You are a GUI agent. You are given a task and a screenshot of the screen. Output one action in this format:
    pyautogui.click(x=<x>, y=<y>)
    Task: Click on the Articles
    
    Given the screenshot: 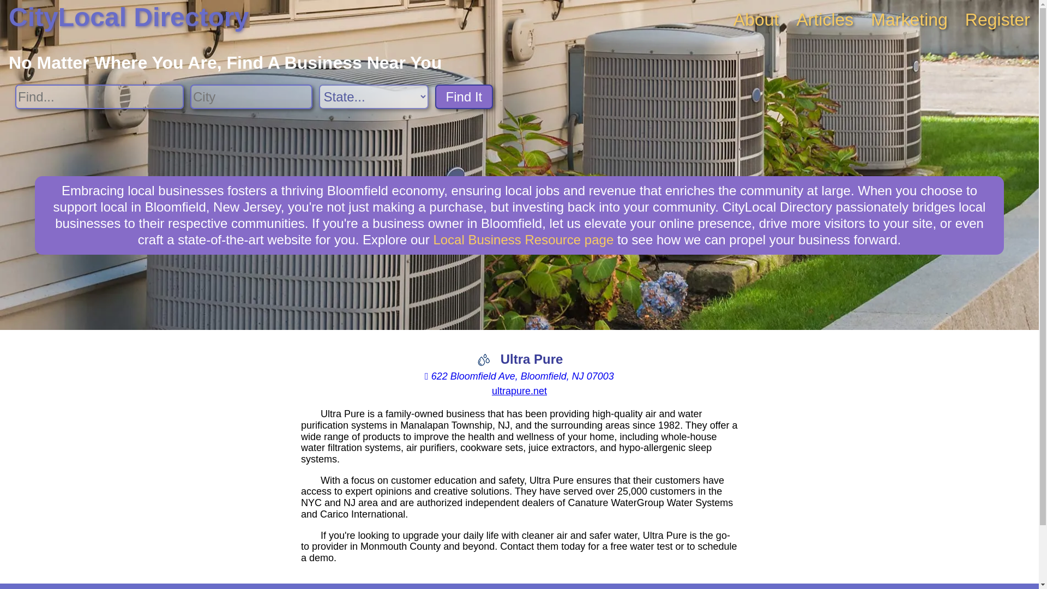 What is the action you would take?
    pyautogui.click(x=825, y=20)
    